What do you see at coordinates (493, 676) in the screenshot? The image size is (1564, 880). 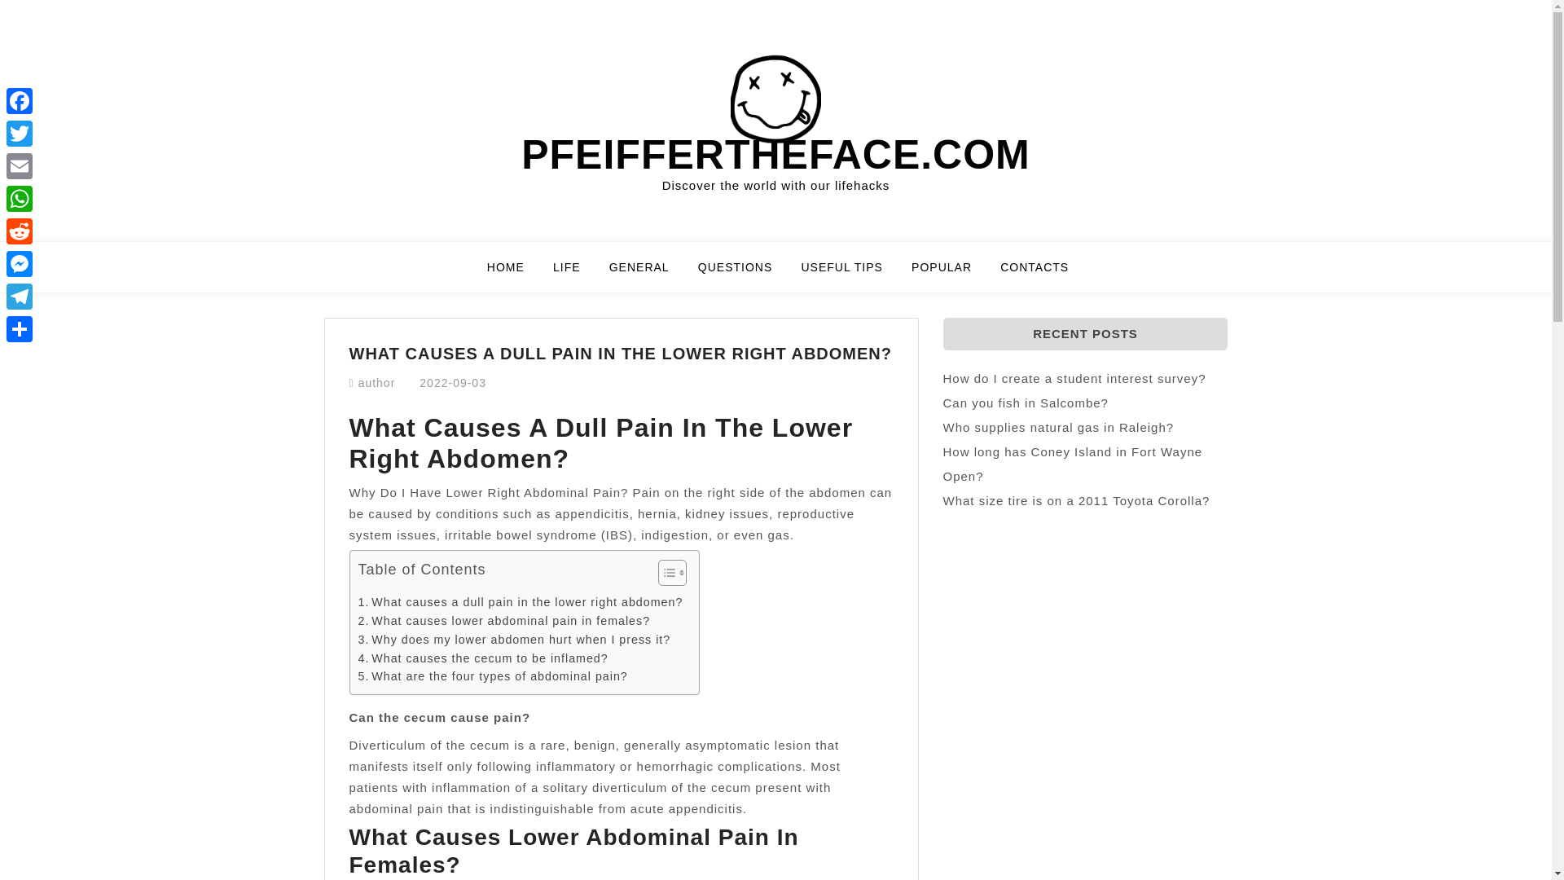 I see `What are the four types of abdominal pain?` at bounding box center [493, 676].